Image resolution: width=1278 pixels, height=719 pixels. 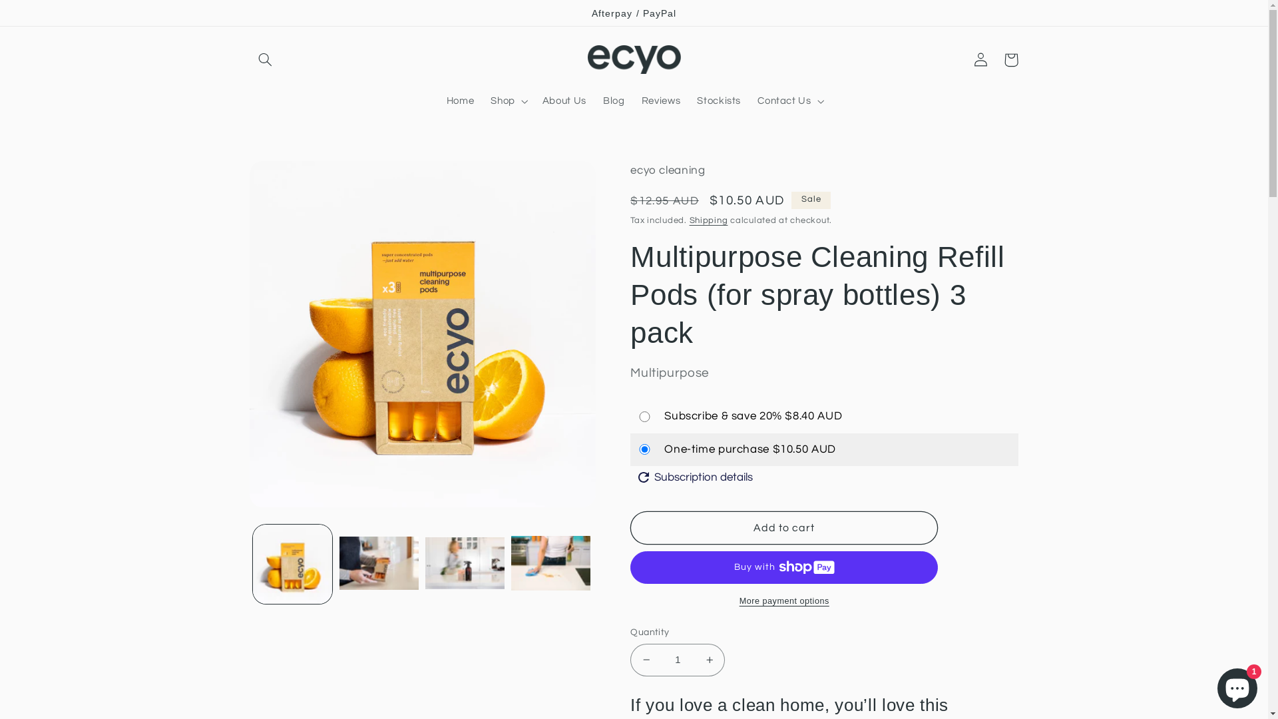 What do you see at coordinates (461, 101) in the screenshot?
I see `Home` at bounding box center [461, 101].